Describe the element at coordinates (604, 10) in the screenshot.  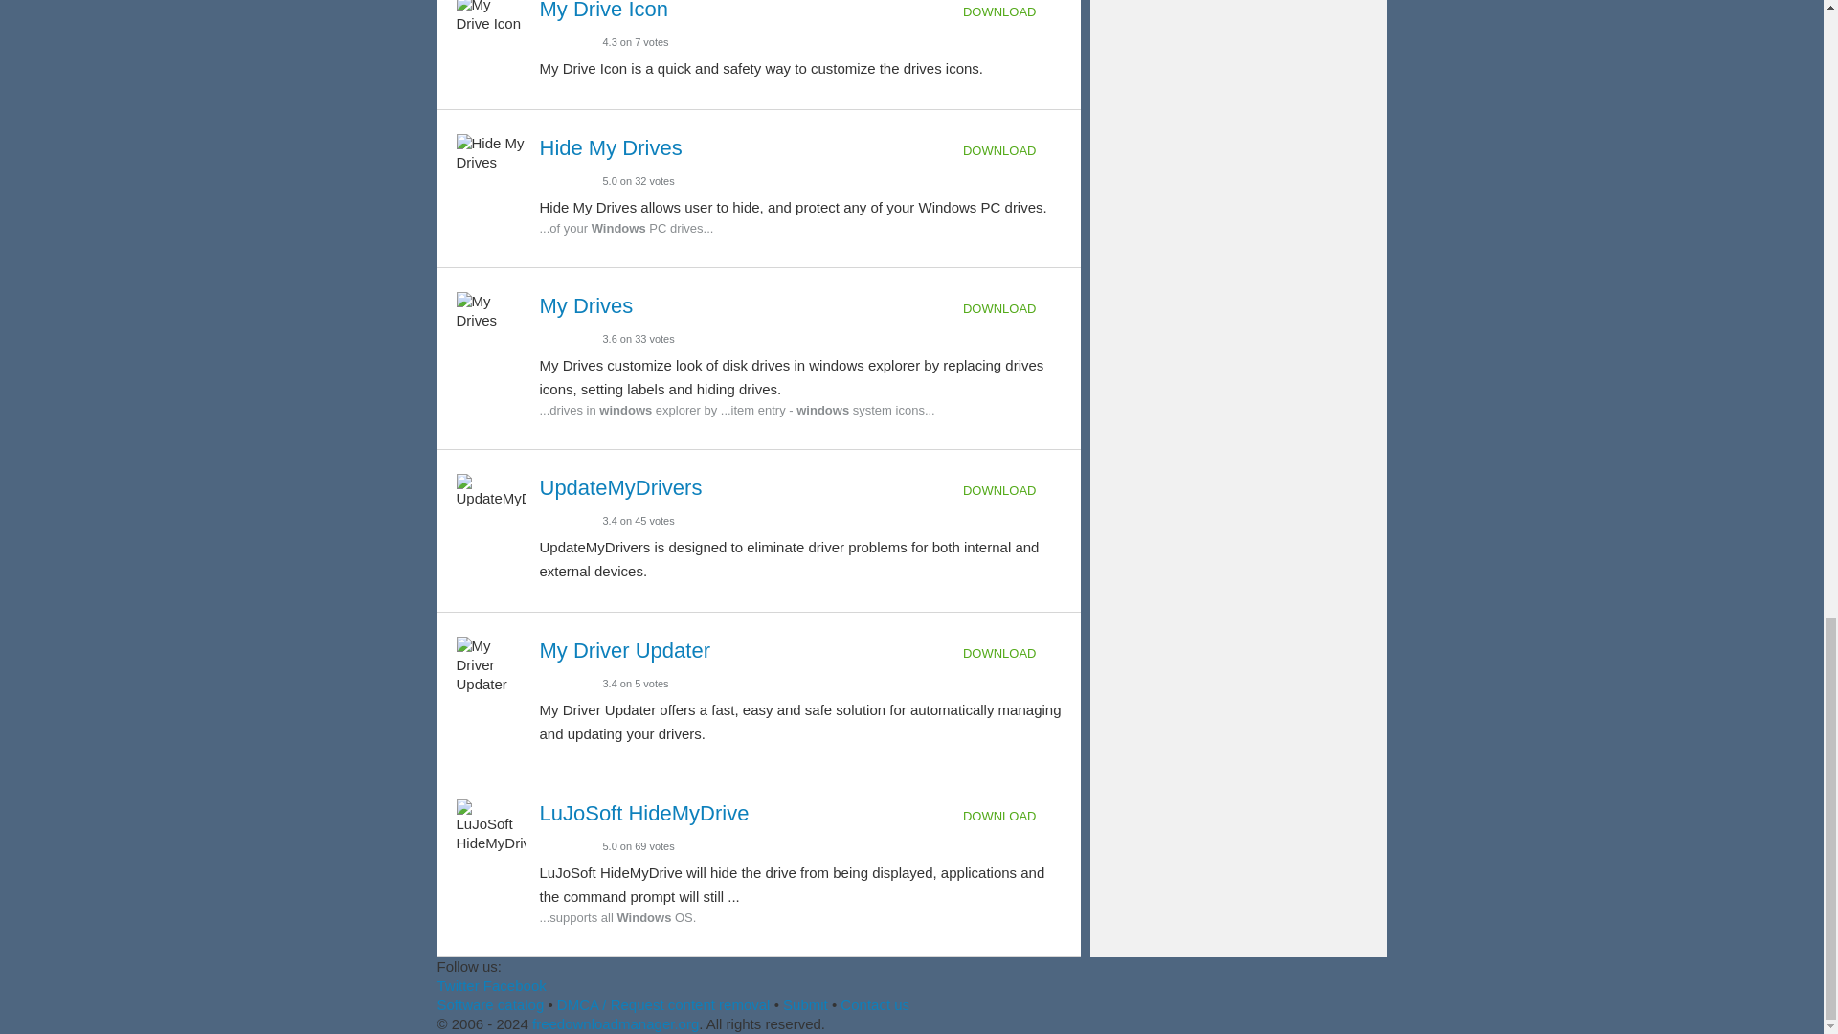
I see `My Drive Icon` at that location.